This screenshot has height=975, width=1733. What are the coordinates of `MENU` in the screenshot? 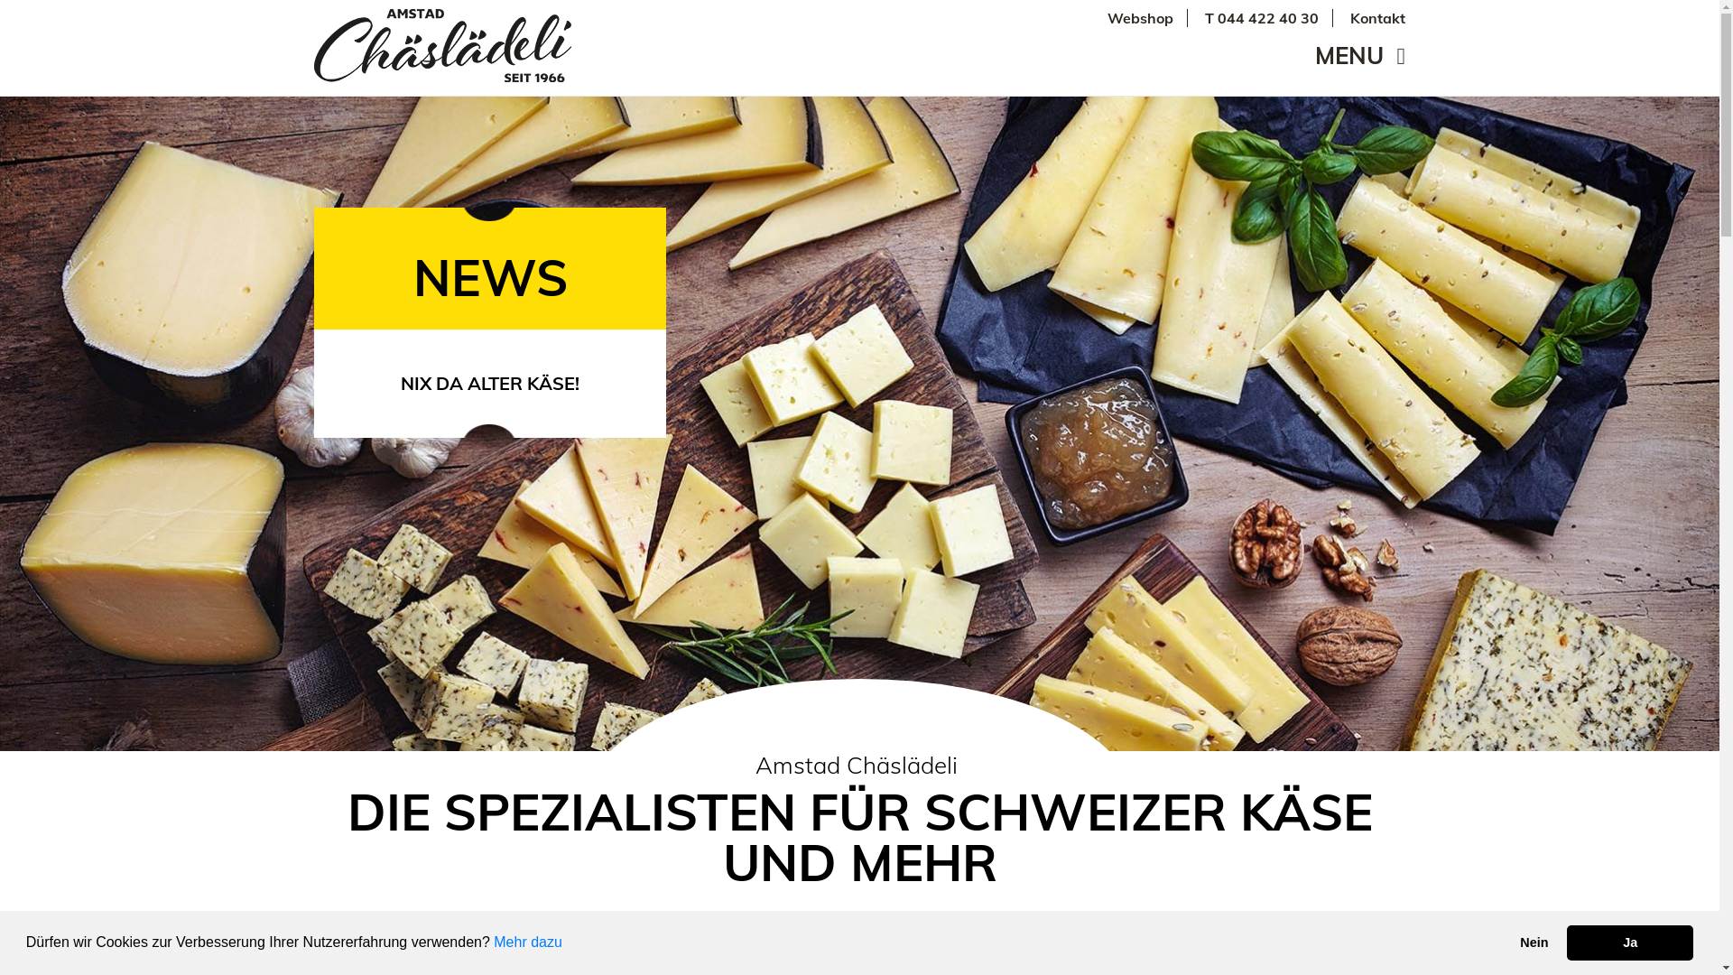 It's located at (1359, 57).